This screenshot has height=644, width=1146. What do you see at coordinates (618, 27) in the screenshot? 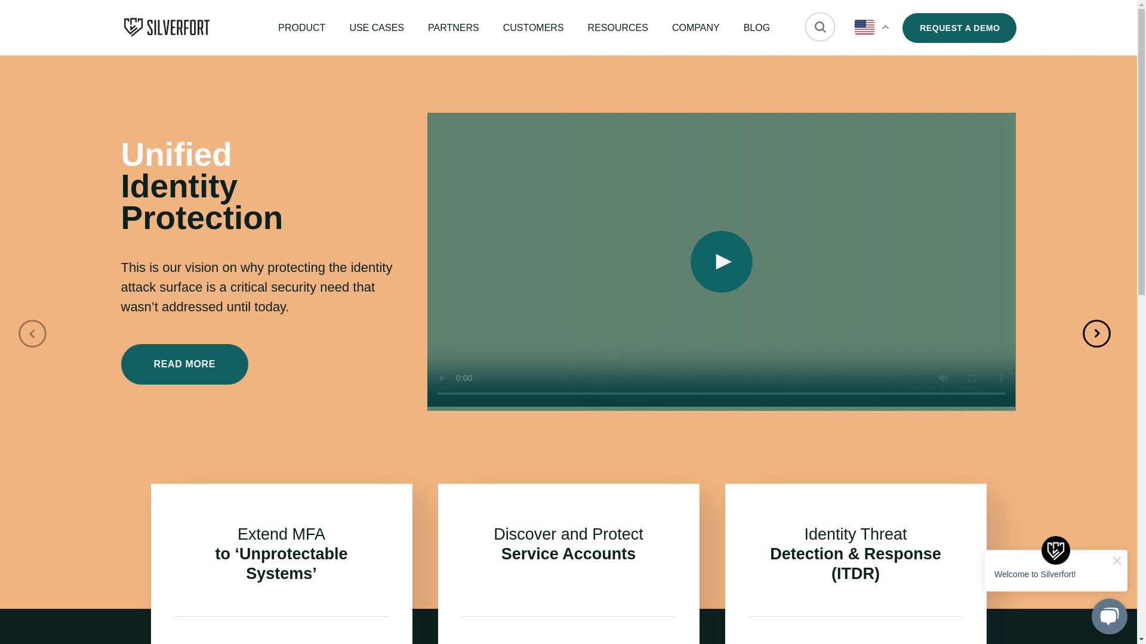
I see `RESOURCES` at bounding box center [618, 27].